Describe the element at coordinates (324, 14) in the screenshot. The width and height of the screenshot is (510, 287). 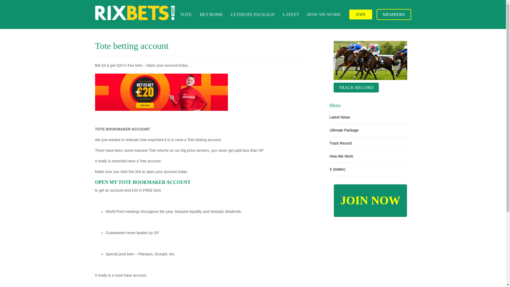
I see `HOW WE WORK` at that location.